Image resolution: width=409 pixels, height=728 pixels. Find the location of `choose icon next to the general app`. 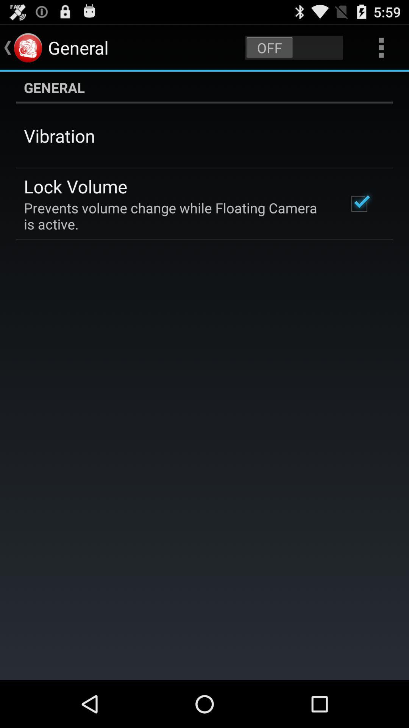

choose icon next to the general app is located at coordinates (294, 48).